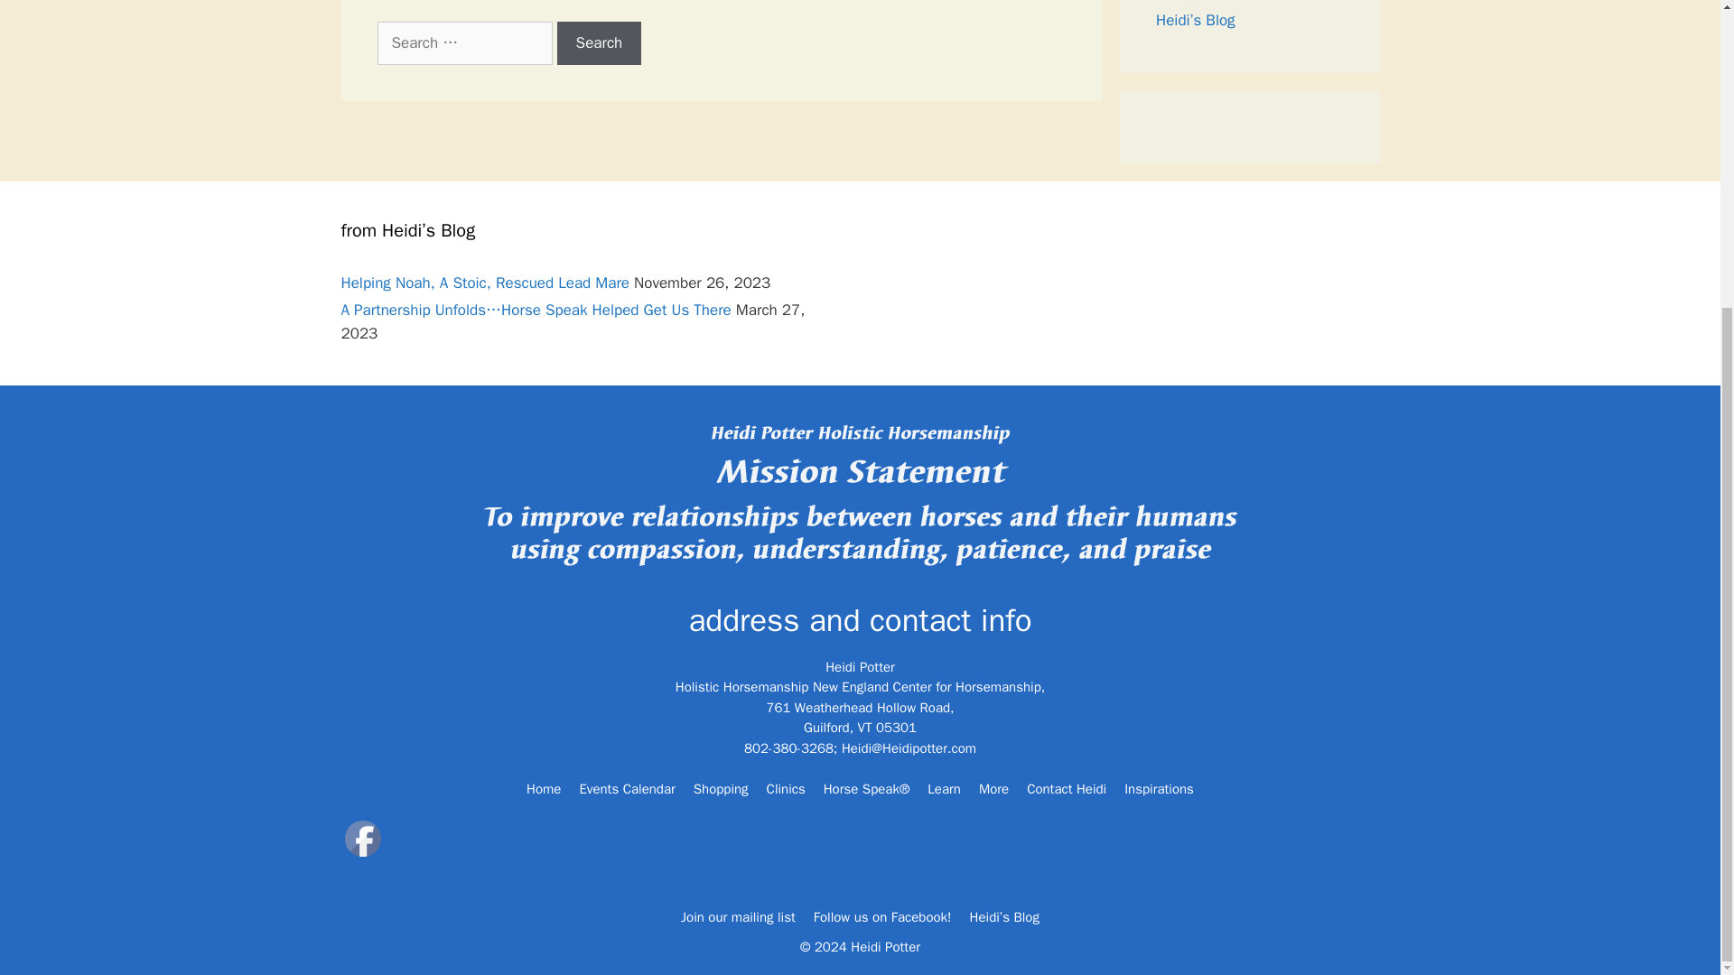 This screenshot has height=975, width=1734. What do you see at coordinates (486, 282) in the screenshot?
I see `Helping Noah, A Stoic, Rescued Lead Mare` at bounding box center [486, 282].